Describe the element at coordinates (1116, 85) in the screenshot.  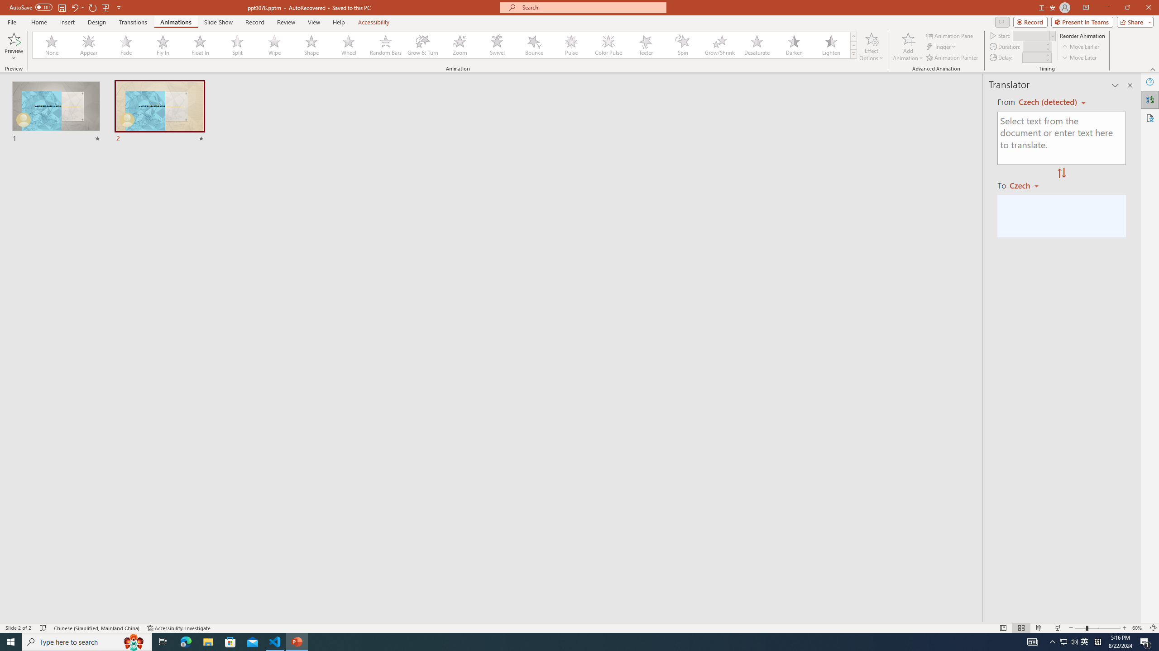
I see `Task Pane Options` at that location.